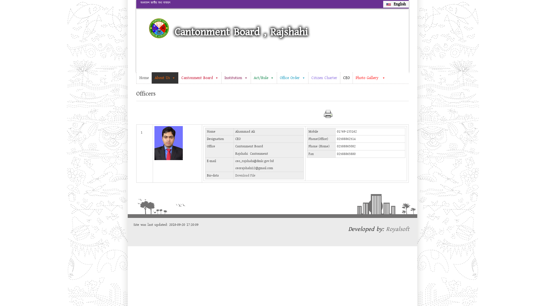 This screenshot has height=306, width=545. I want to click on CEO, so click(346, 78).